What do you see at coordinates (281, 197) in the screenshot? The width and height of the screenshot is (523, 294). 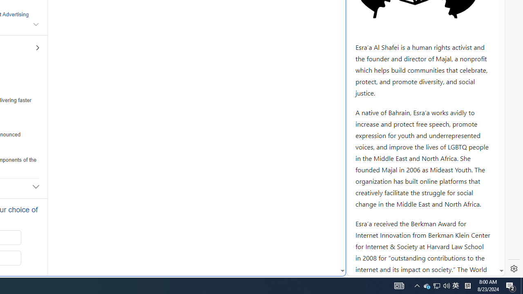 I see `google_privacy_policy_zh-CN.pdf` at bounding box center [281, 197].